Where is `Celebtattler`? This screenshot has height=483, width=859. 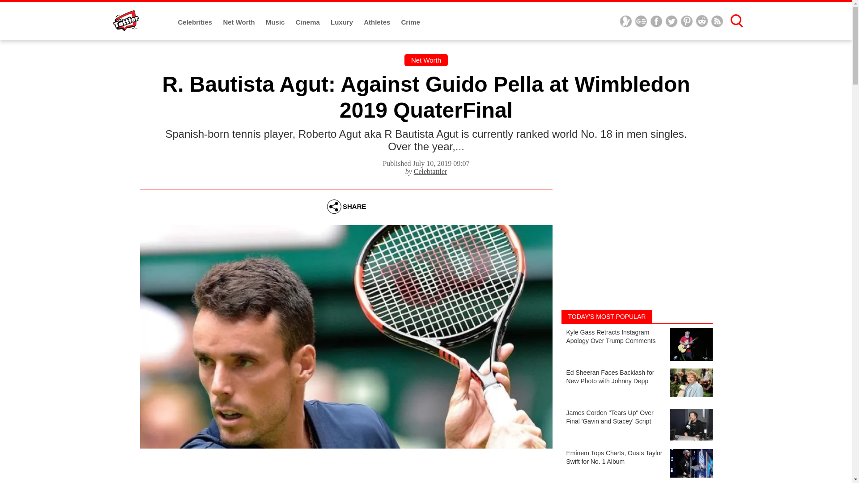 Celebtattler is located at coordinates (430, 171).